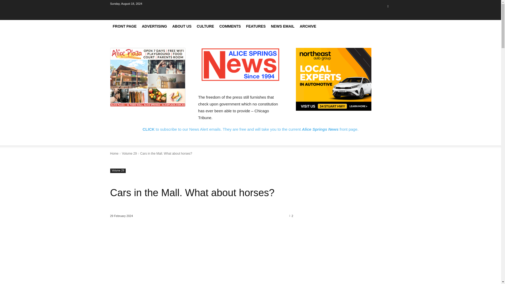 The image size is (505, 284). I want to click on FRONT PAGE, so click(125, 26).